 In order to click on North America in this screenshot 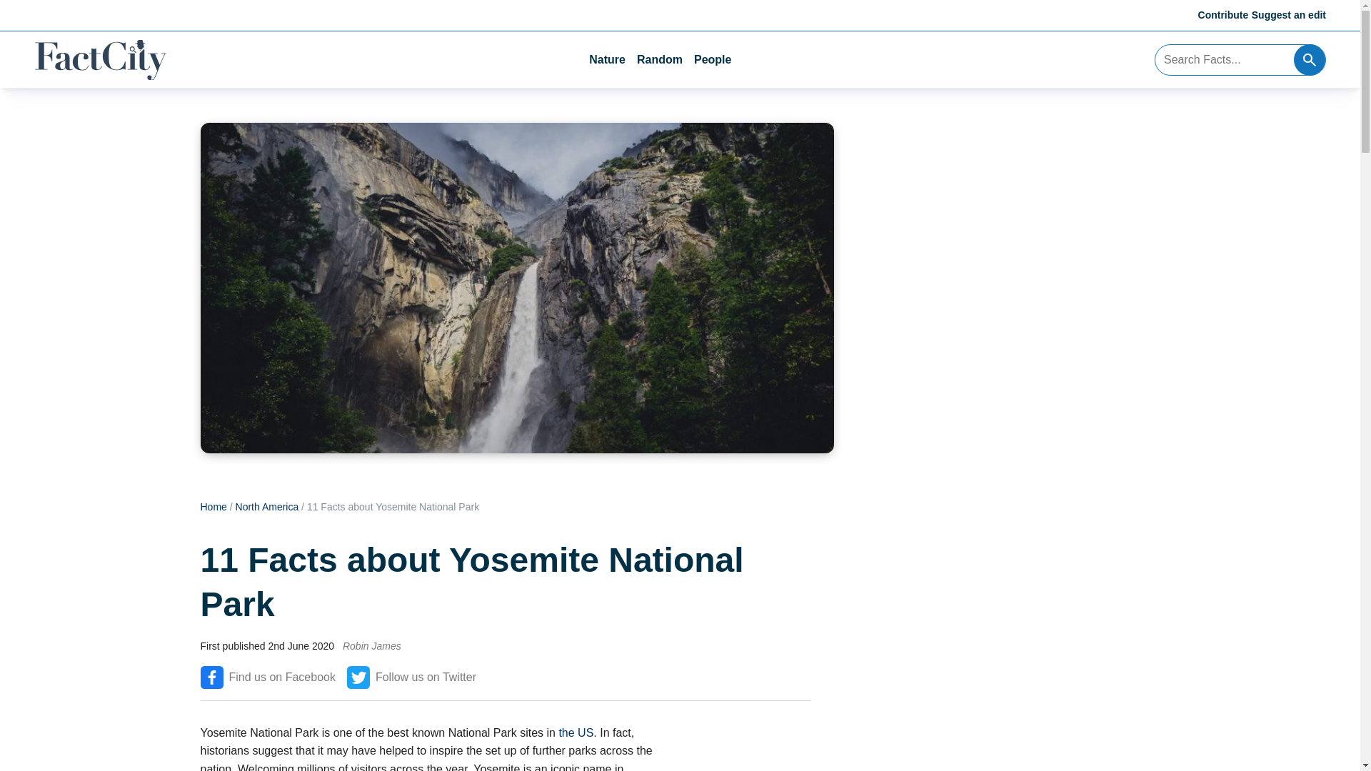, I will do `click(267, 507)`.